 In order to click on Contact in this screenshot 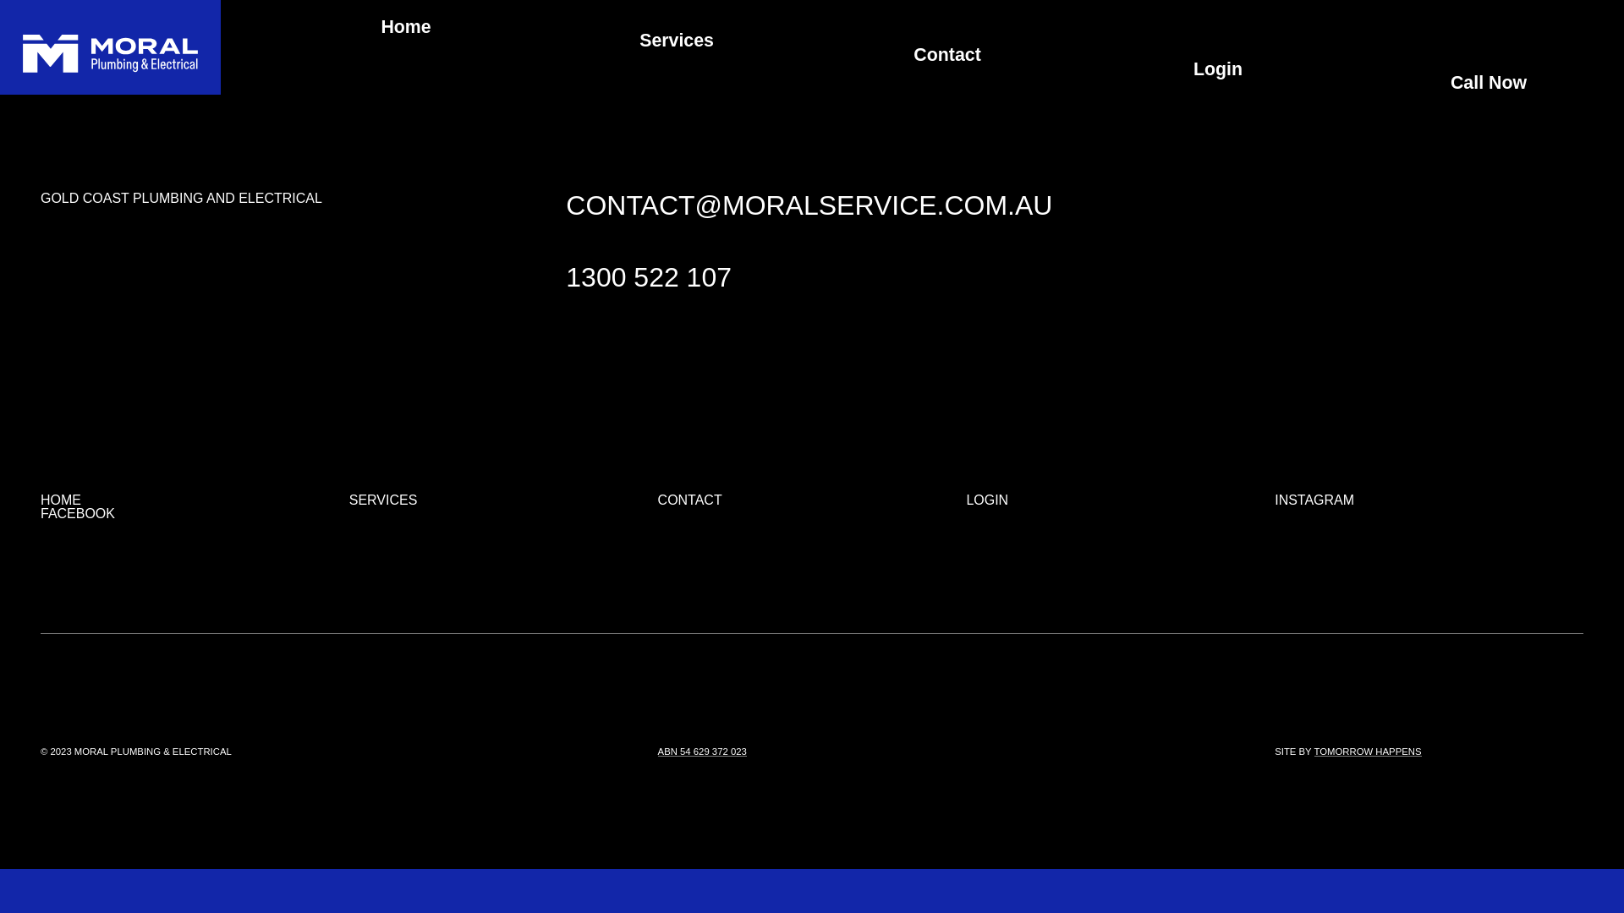, I will do `click(947, 41)`.